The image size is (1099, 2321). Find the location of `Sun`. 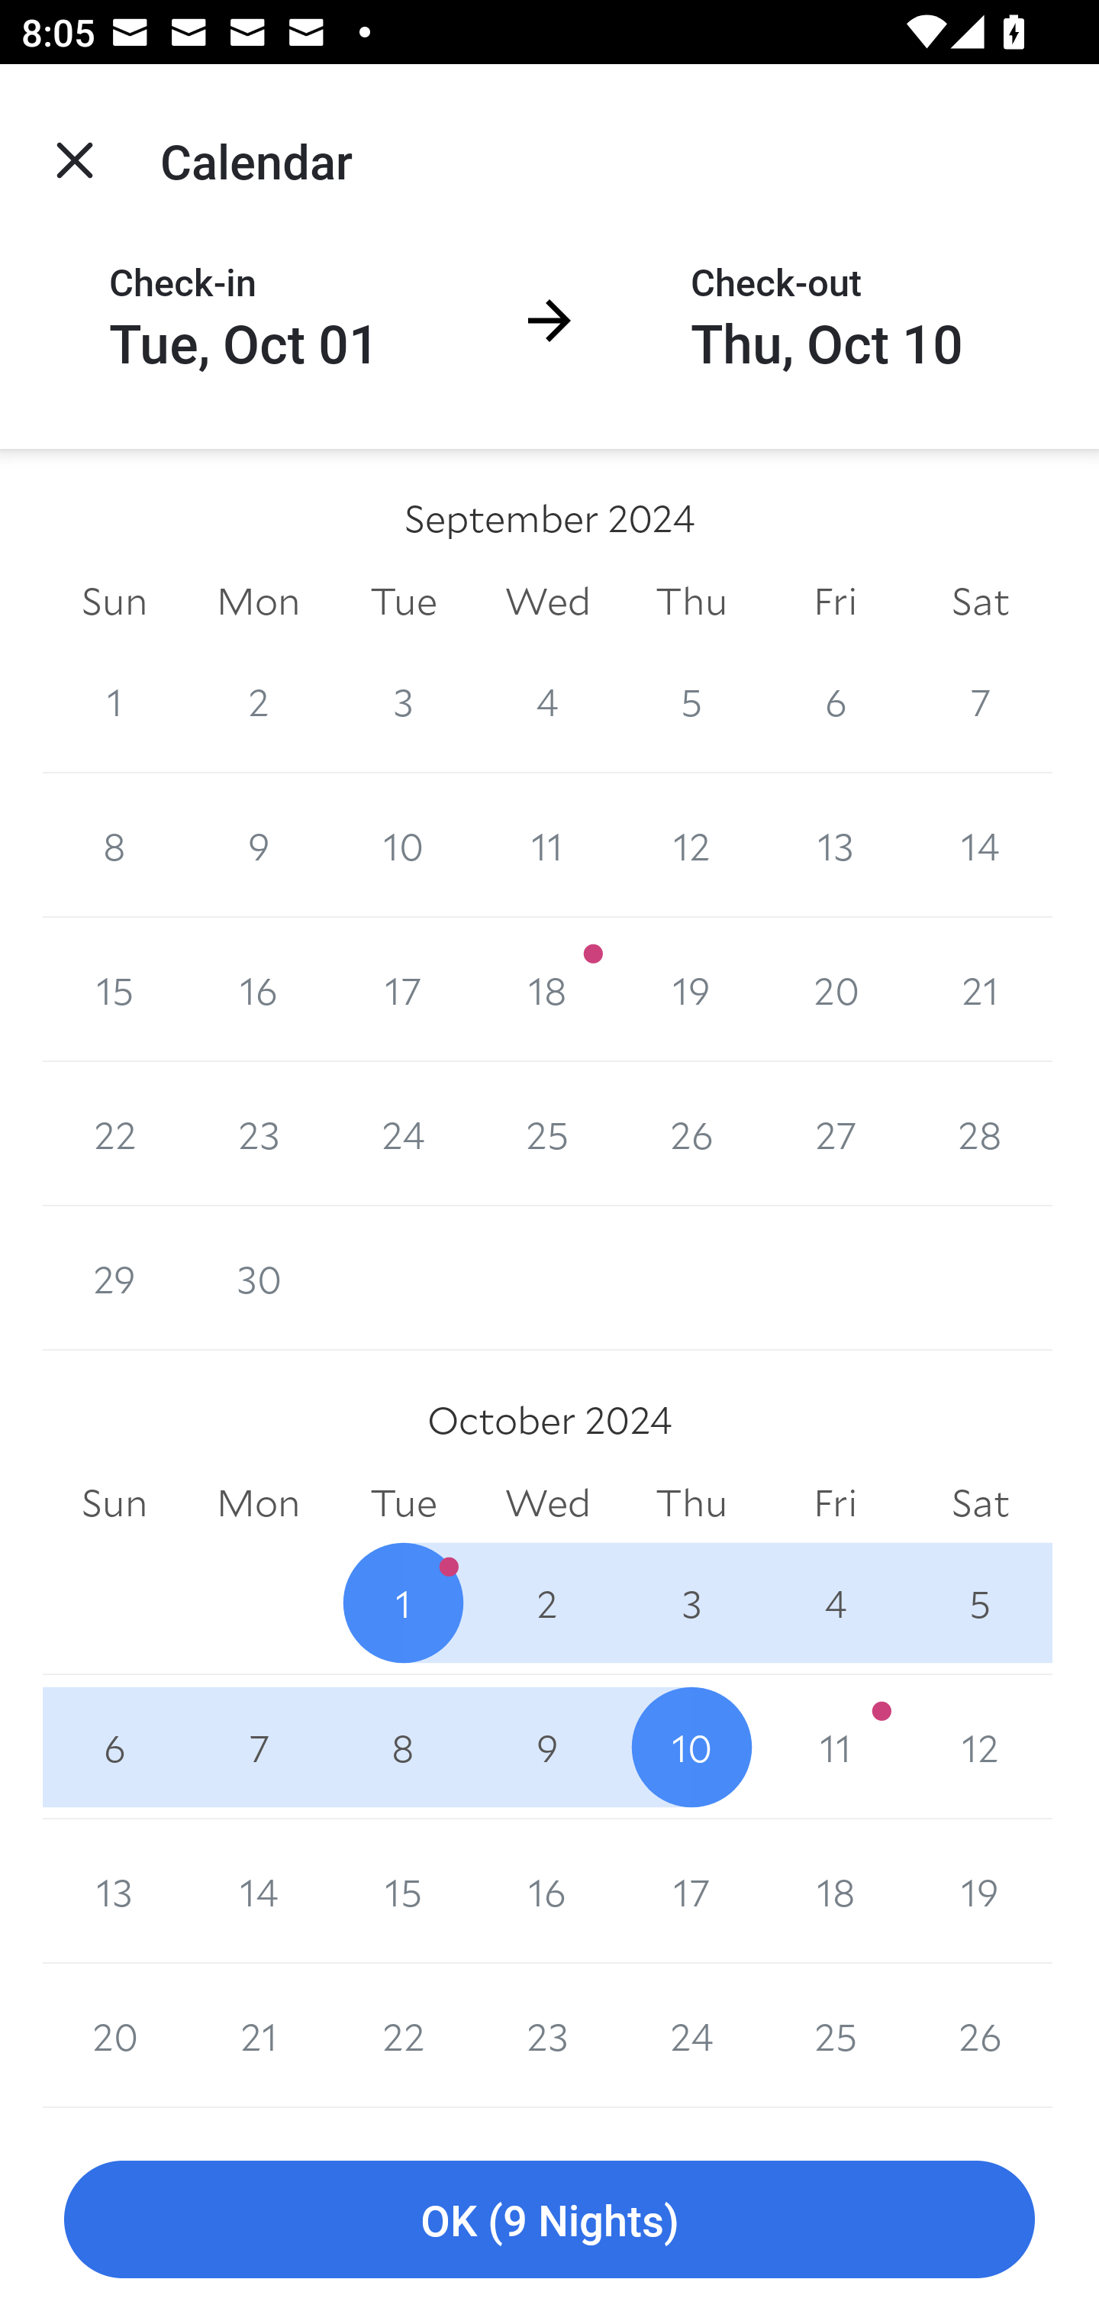

Sun is located at coordinates (114, 1504).